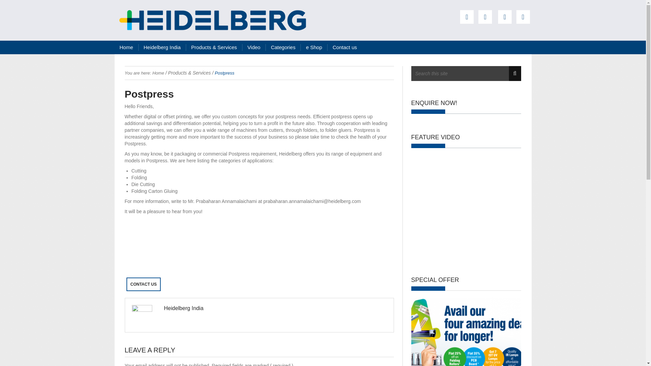  Describe the element at coordinates (184, 308) in the screenshot. I see `Posts by Heidelberg India` at that location.